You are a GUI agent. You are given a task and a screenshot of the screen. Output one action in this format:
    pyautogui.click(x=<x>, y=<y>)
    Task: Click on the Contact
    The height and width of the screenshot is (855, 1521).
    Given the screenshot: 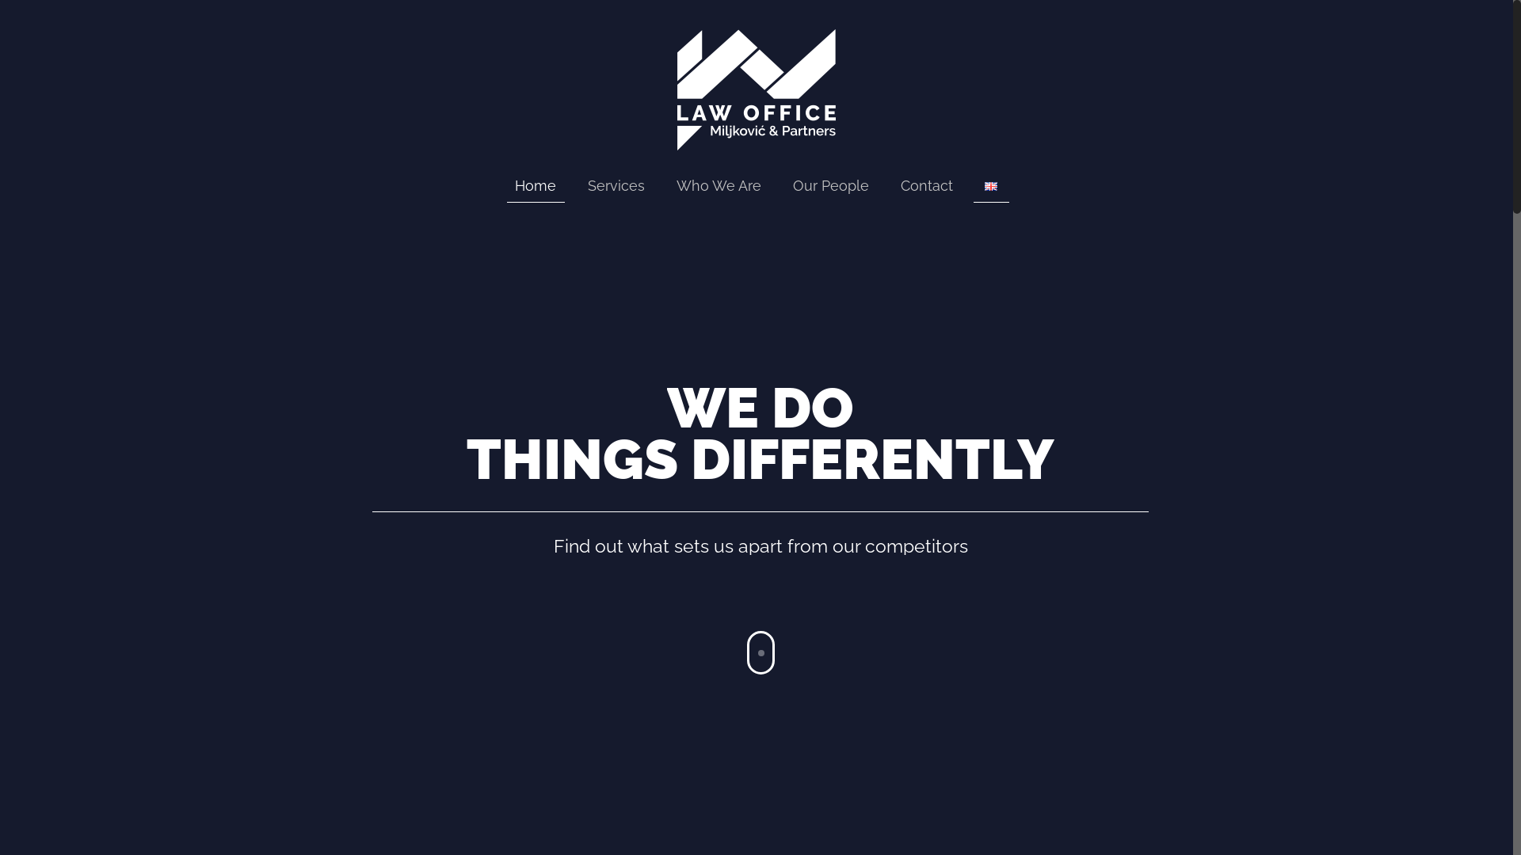 What is the action you would take?
    pyautogui.click(x=927, y=186)
    